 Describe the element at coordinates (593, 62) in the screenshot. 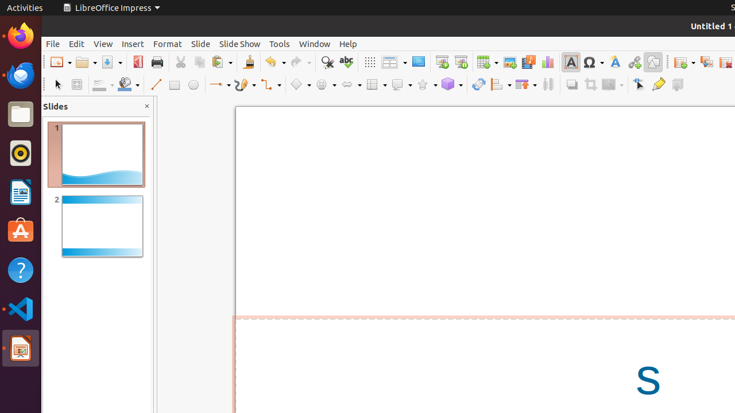

I see `Symbol` at that location.